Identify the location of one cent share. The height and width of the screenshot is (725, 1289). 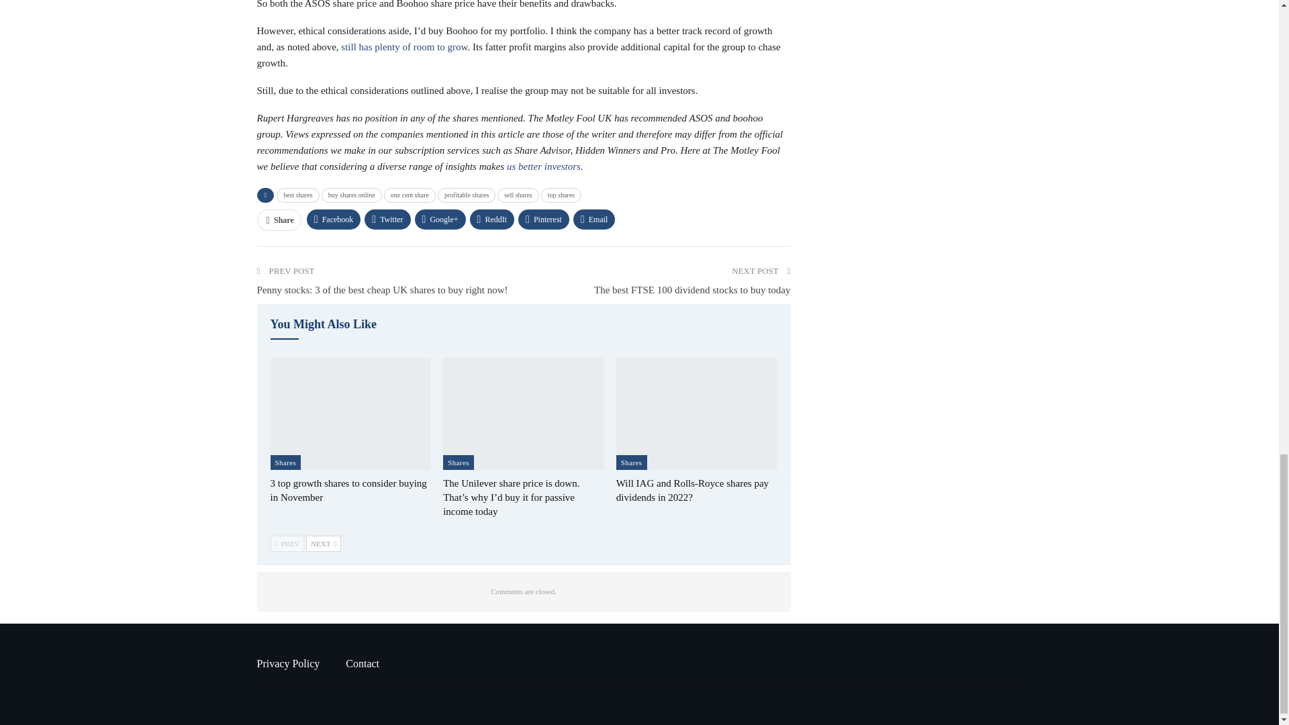
(410, 195).